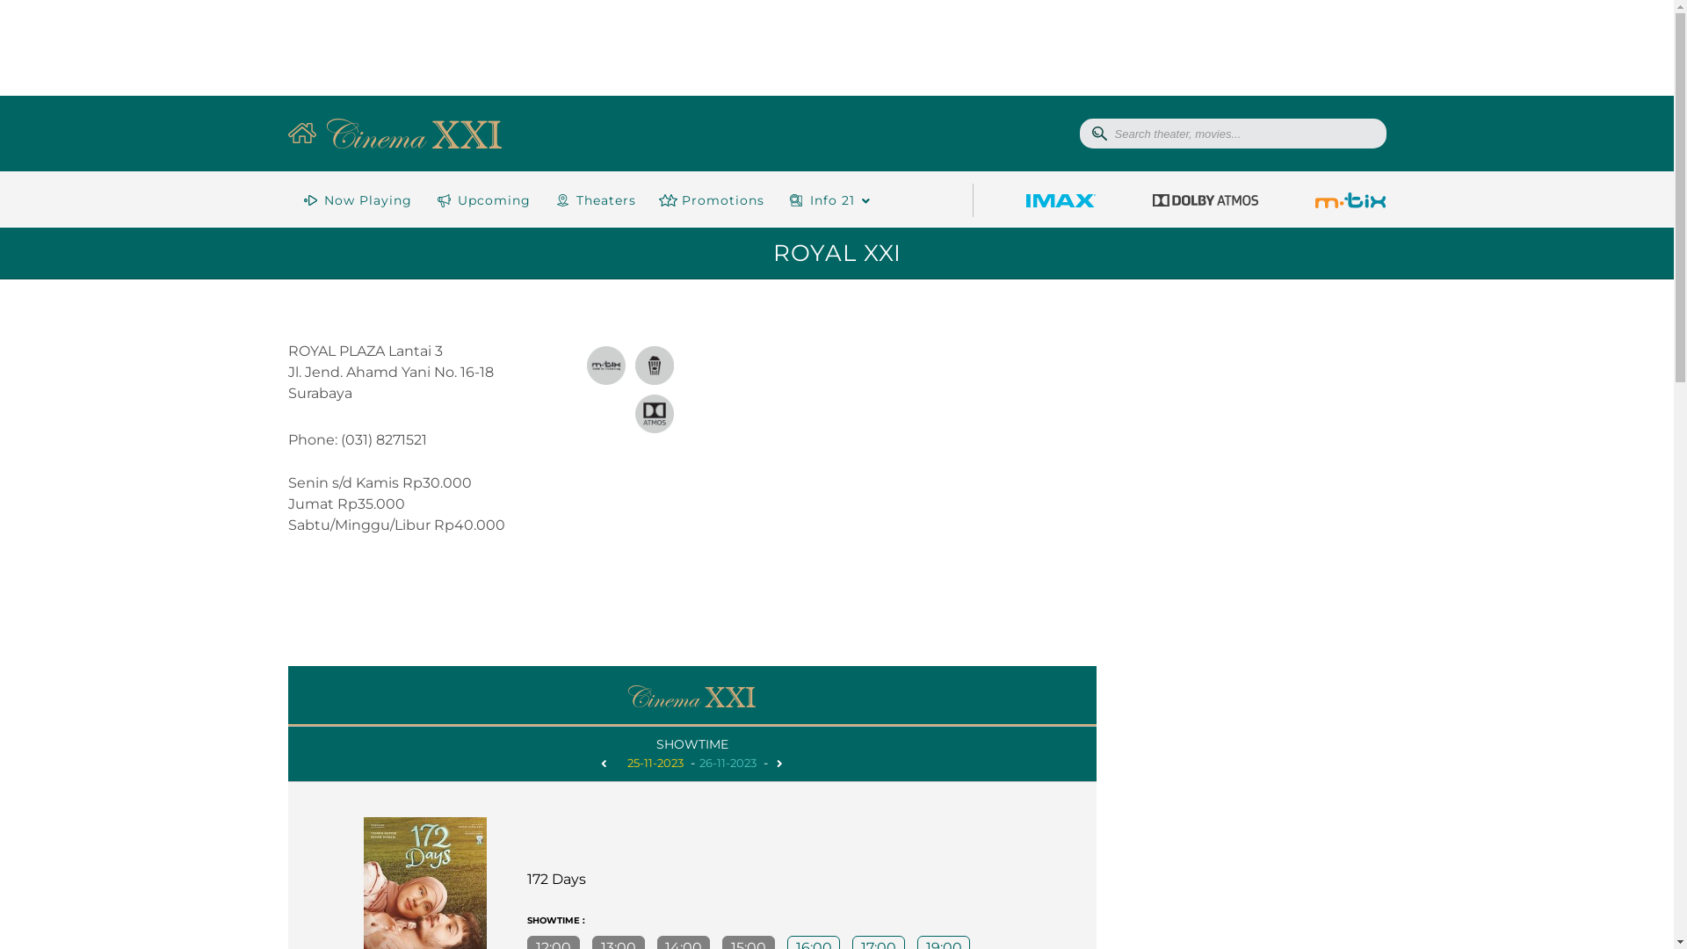 This screenshot has width=1687, height=949. I want to click on Now Playing, so click(356, 200).